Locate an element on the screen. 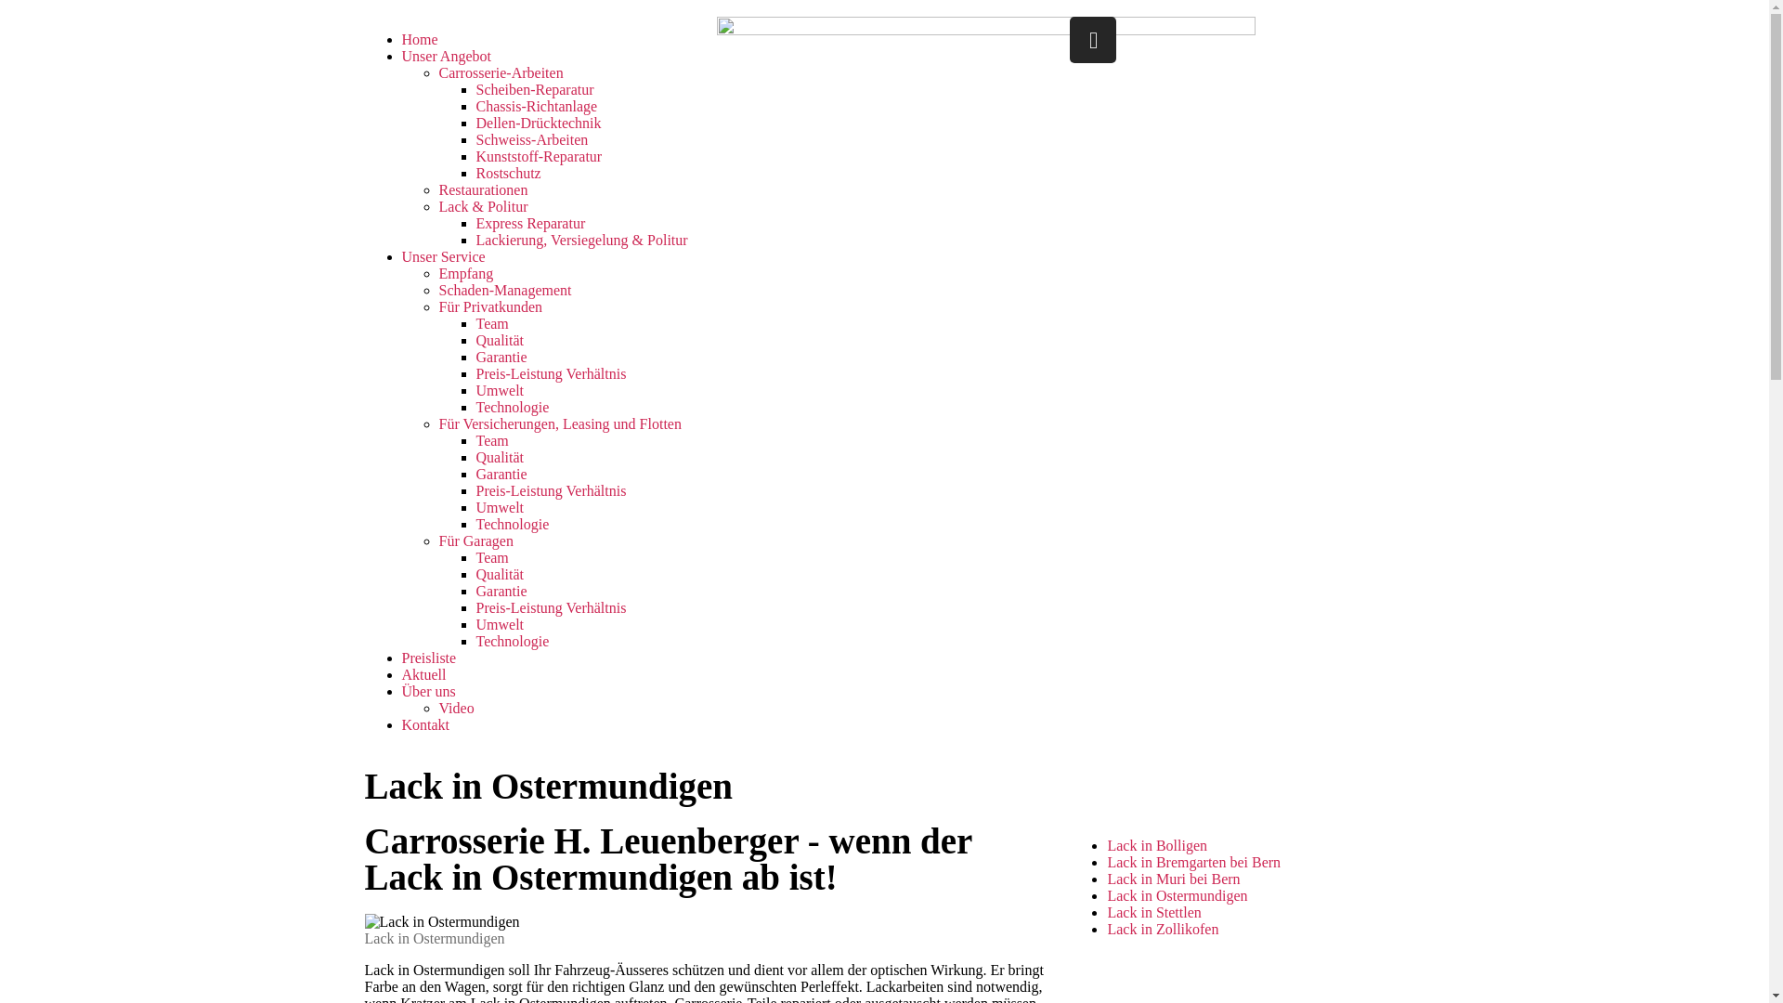  Unser Angebot is located at coordinates (446, 56).